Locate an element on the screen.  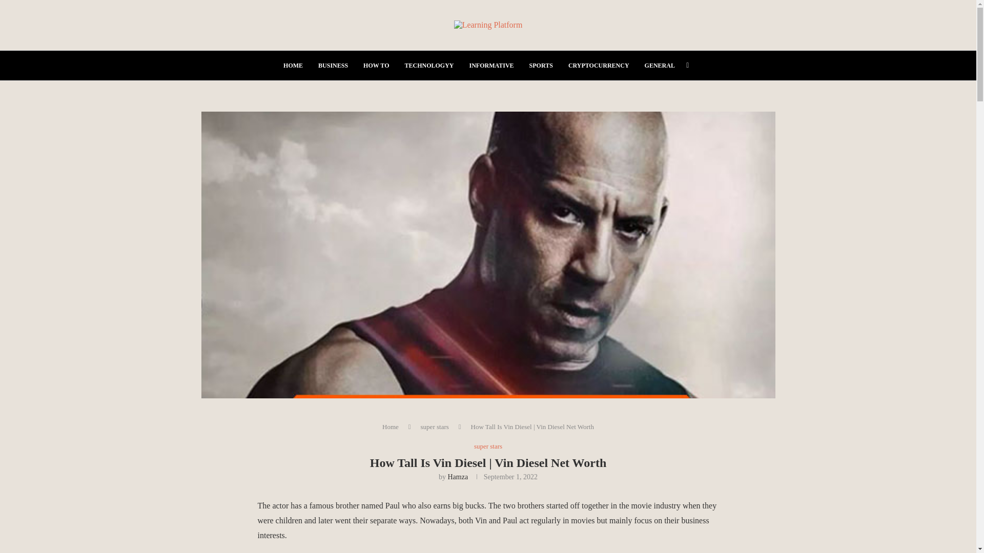
BUSINESS is located at coordinates (333, 66).